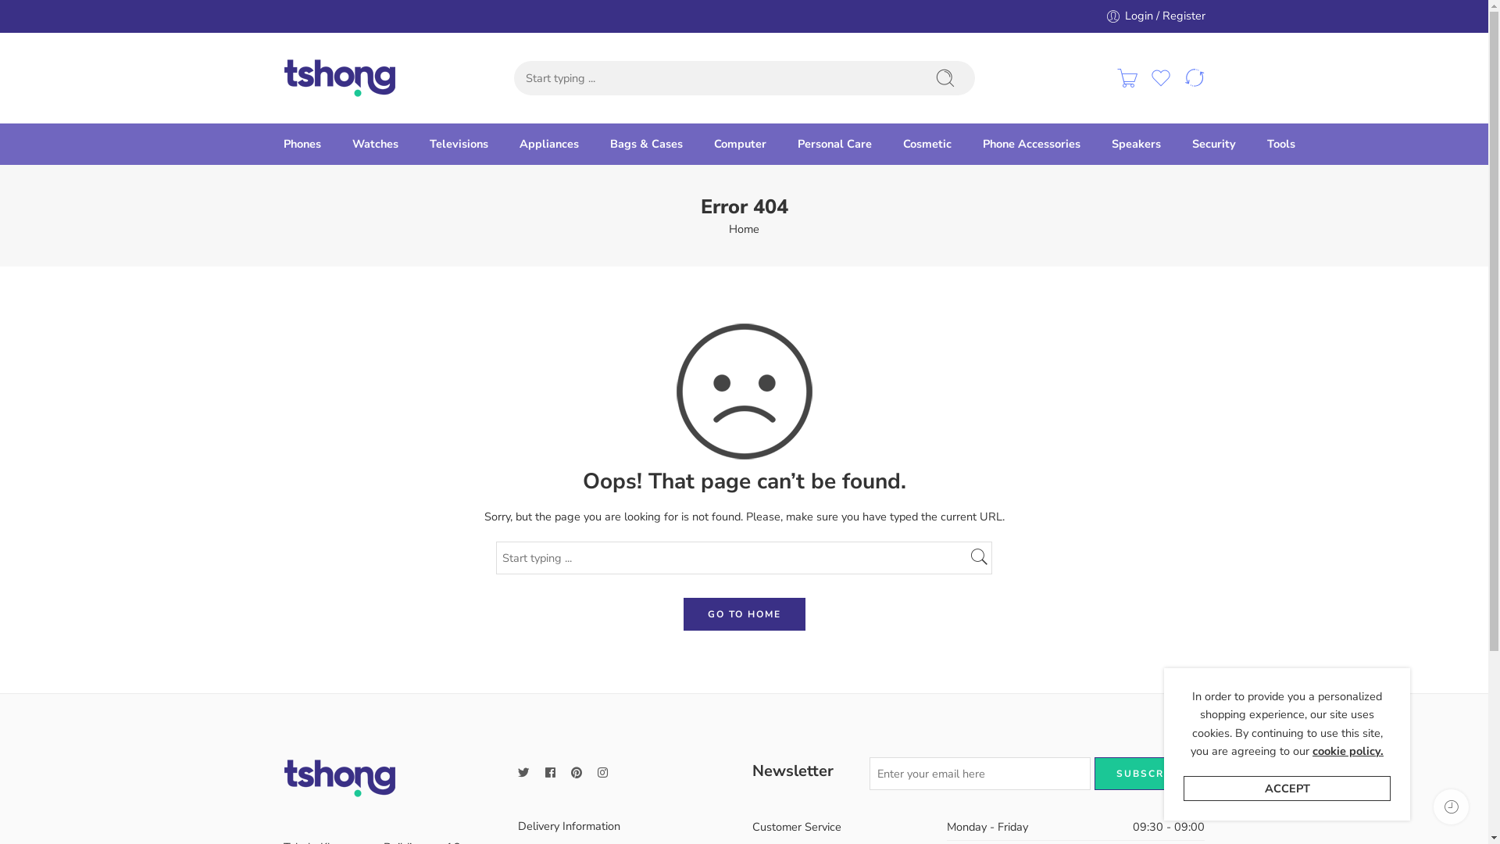 The width and height of the screenshot is (1500, 844). What do you see at coordinates (1287, 789) in the screenshot?
I see `ACCEPT` at bounding box center [1287, 789].